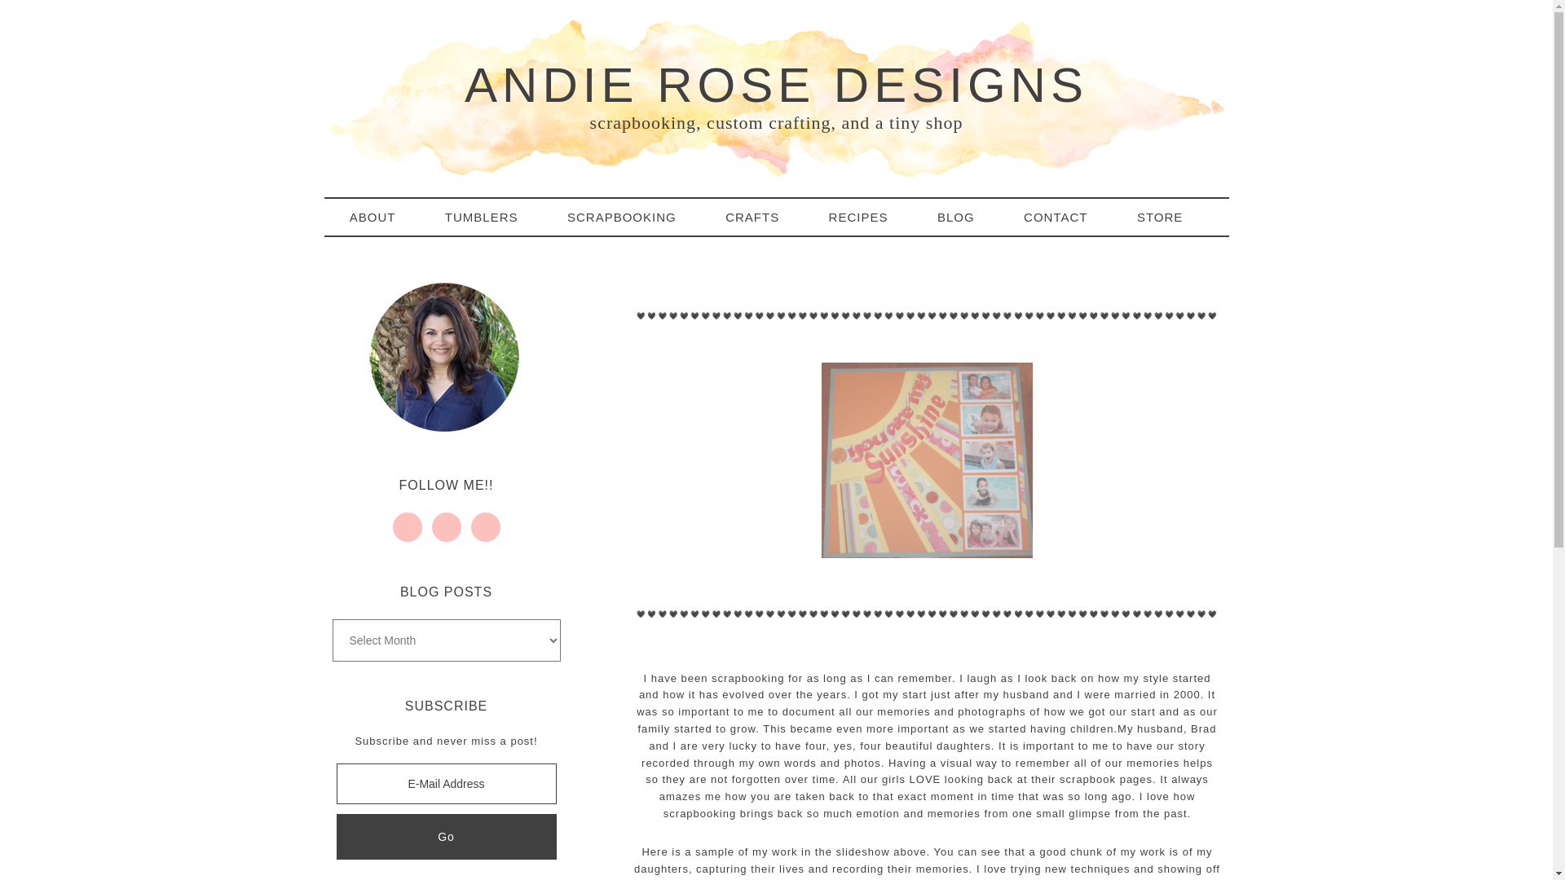 The image size is (1565, 880). What do you see at coordinates (966, 217) in the screenshot?
I see `BLOG` at bounding box center [966, 217].